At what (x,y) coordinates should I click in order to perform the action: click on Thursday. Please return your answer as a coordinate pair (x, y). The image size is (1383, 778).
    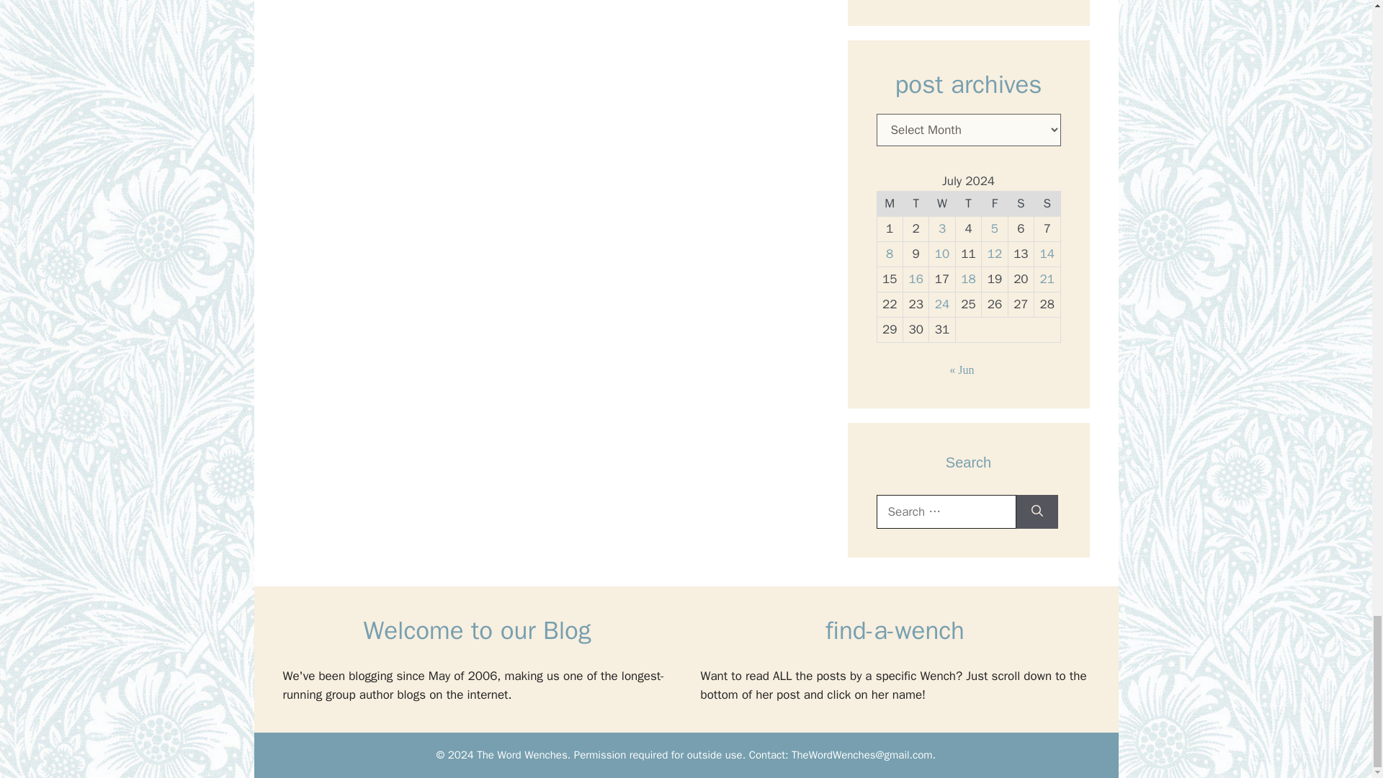
    Looking at the image, I should click on (968, 203).